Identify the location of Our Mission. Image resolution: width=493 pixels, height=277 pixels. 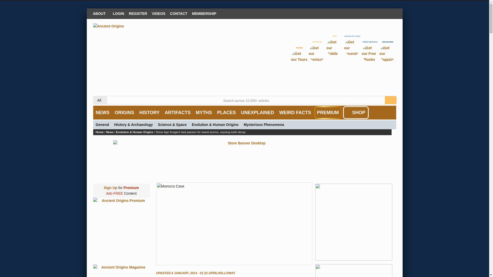
(100, 13).